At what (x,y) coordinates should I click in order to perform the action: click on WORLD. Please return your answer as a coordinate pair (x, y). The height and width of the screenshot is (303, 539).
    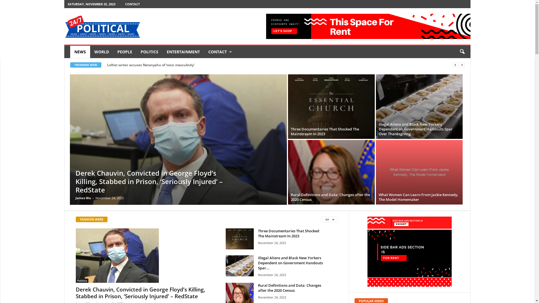
    Looking at the image, I should click on (102, 52).